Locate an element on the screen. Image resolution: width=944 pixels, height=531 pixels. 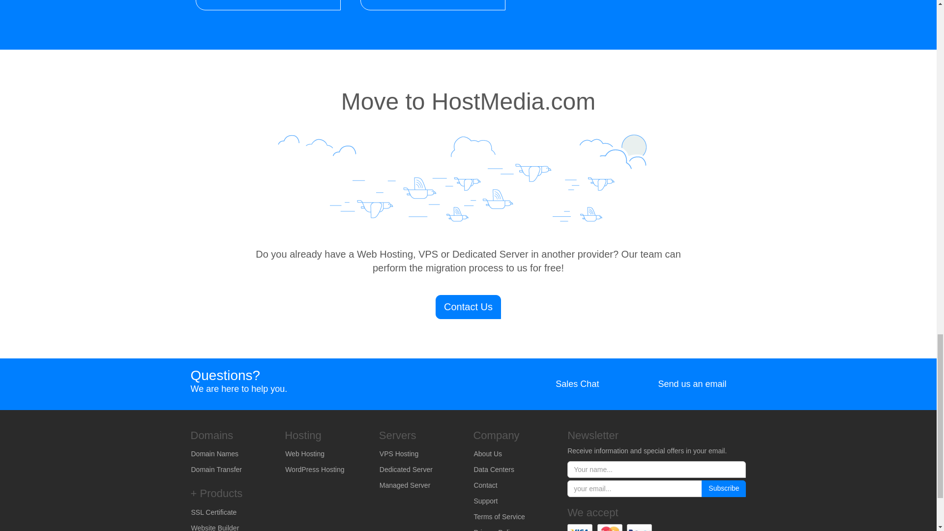
Transfer your domain to HostMedia. is located at coordinates (231, 470).